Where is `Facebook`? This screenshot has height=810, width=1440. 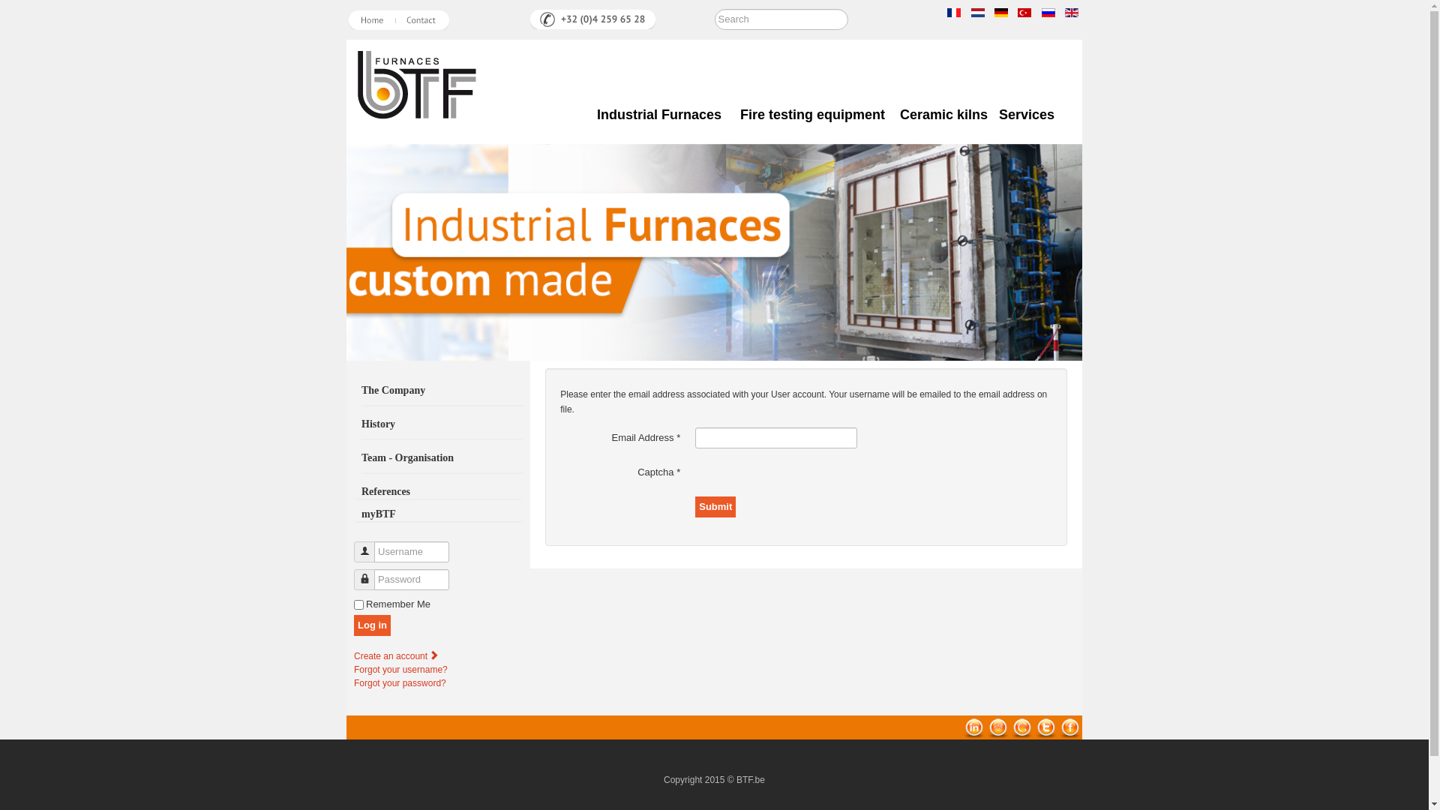 Facebook is located at coordinates (1070, 727).